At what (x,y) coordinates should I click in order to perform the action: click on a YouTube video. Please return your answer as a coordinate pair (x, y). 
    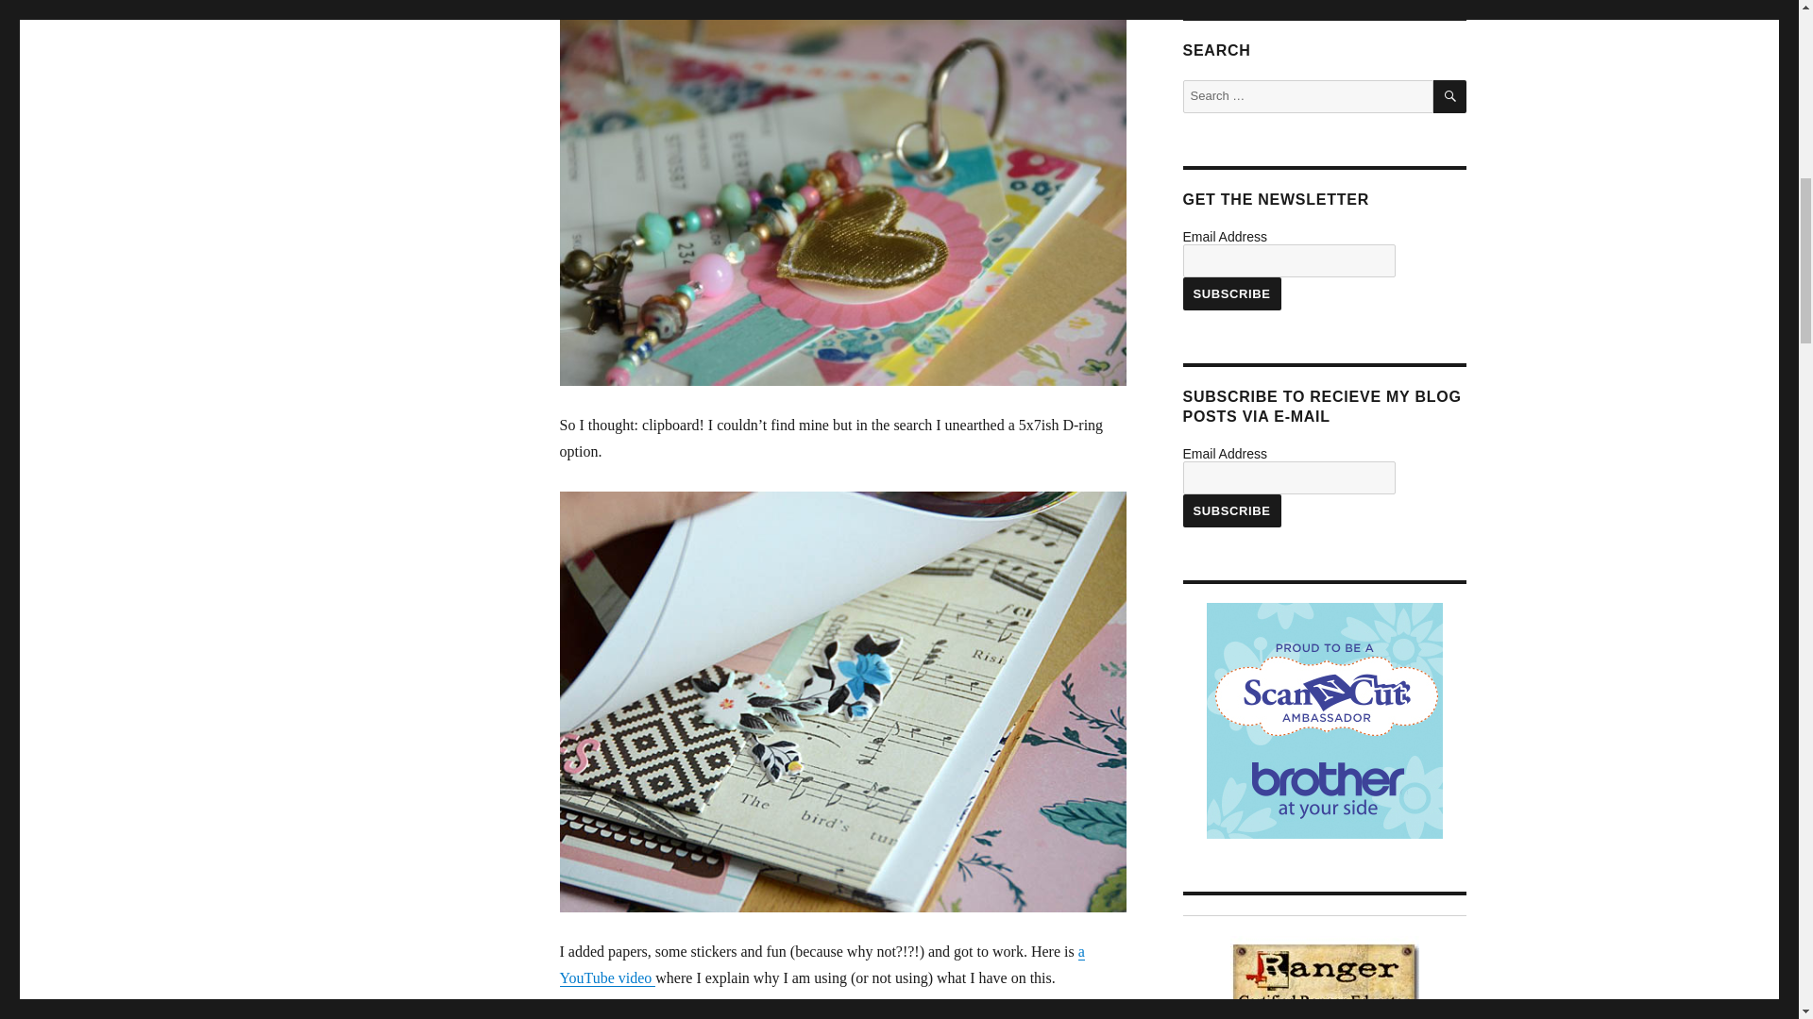
    Looking at the image, I should click on (822, 964).